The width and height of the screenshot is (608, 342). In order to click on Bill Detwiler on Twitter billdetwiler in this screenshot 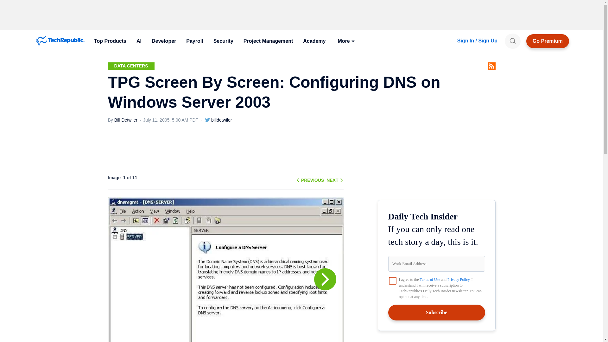, I will do `click(215, 120)`.